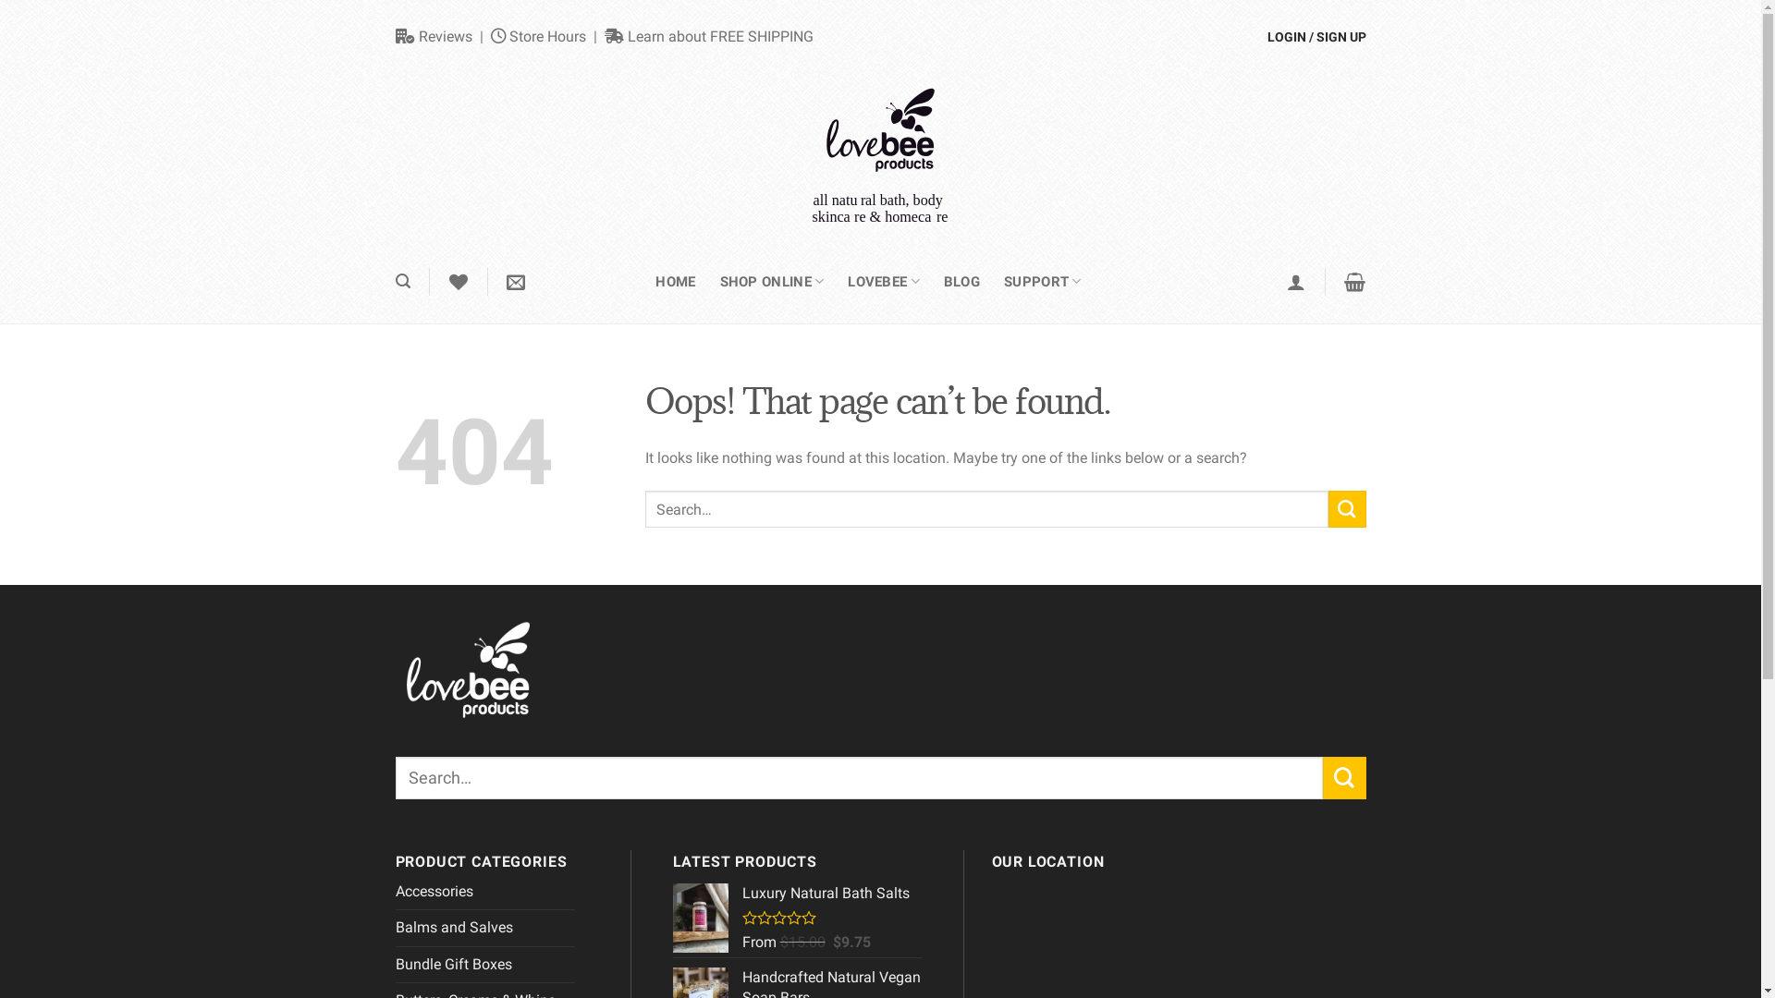 The height and width of the screenshot is (998, 1775). What do you see at coordinates (538, 37) in the screenshot?
I see `Store Hours` at bounding box center [538, 37].